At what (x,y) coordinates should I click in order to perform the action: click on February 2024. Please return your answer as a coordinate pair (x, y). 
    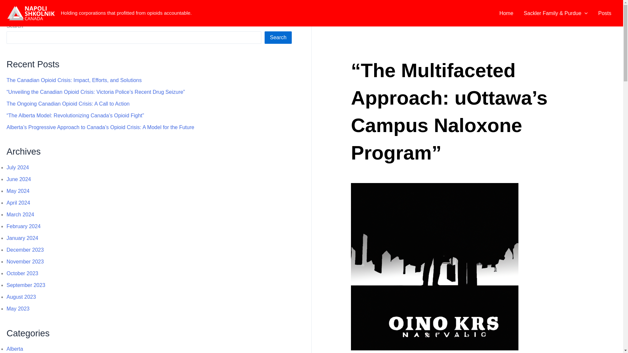
    Looking at the image, I should click on (24, 226).